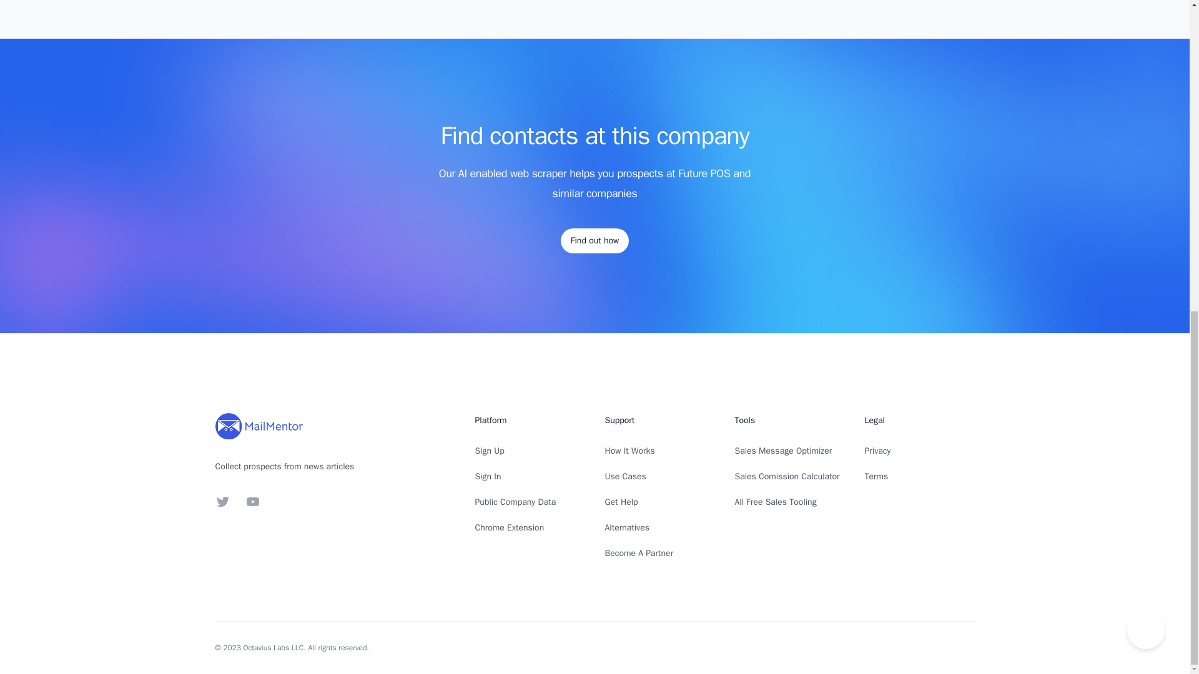 The width and height of the screenshot is (1199, 674). I want to click on Become A Partner, so click(638, 553).